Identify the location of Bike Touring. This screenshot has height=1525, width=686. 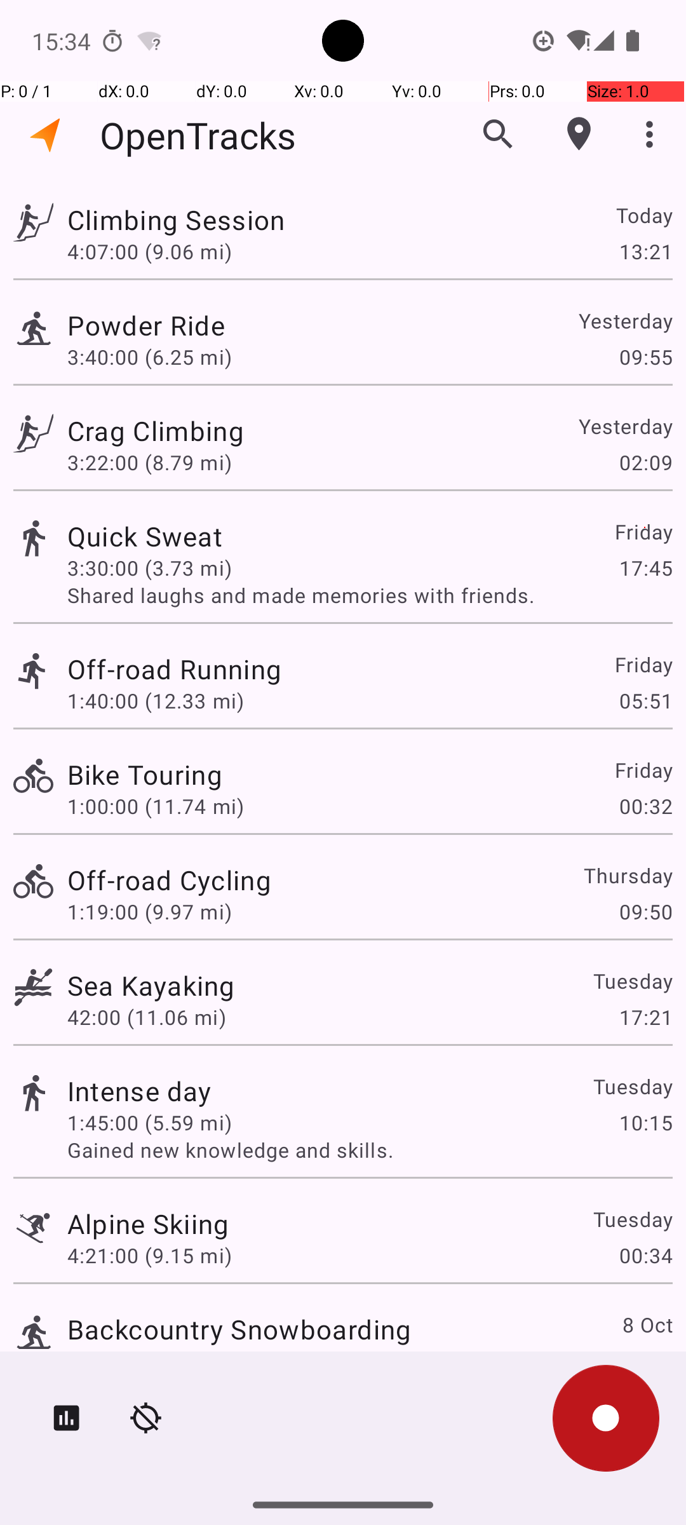
(145, 774).